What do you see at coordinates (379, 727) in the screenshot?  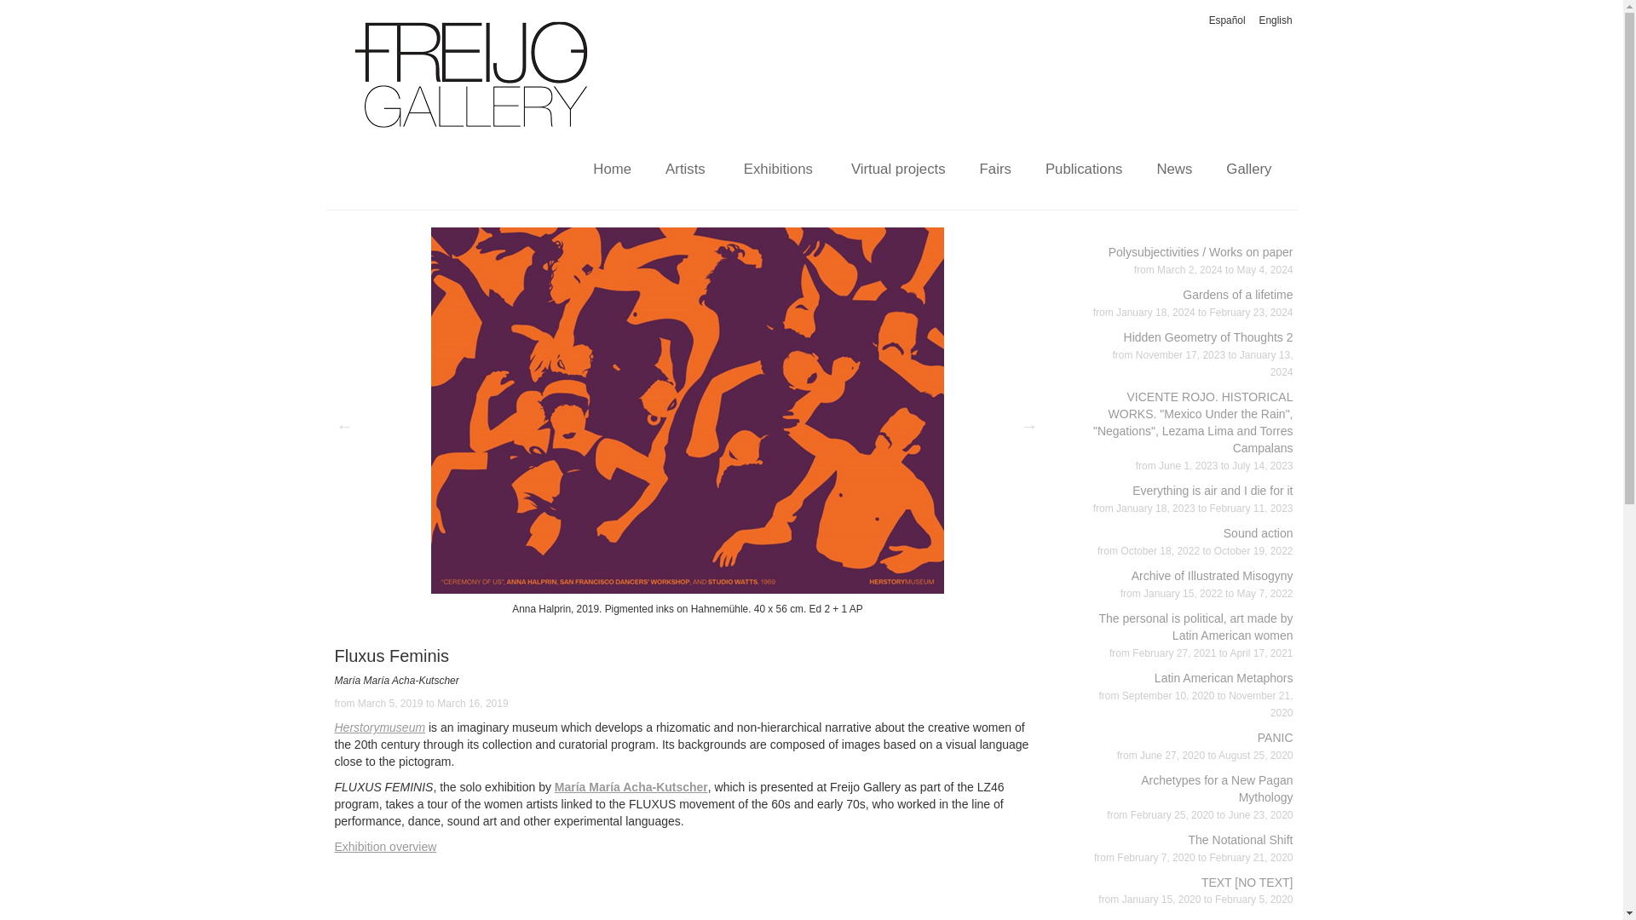 I see `Publications` at bounding box center [379, 727].